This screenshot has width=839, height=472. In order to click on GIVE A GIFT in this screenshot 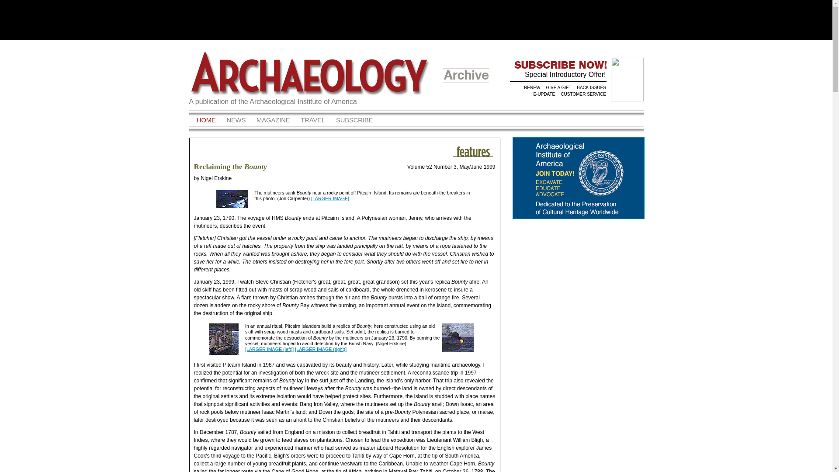, I will do `click(558, 87)`.